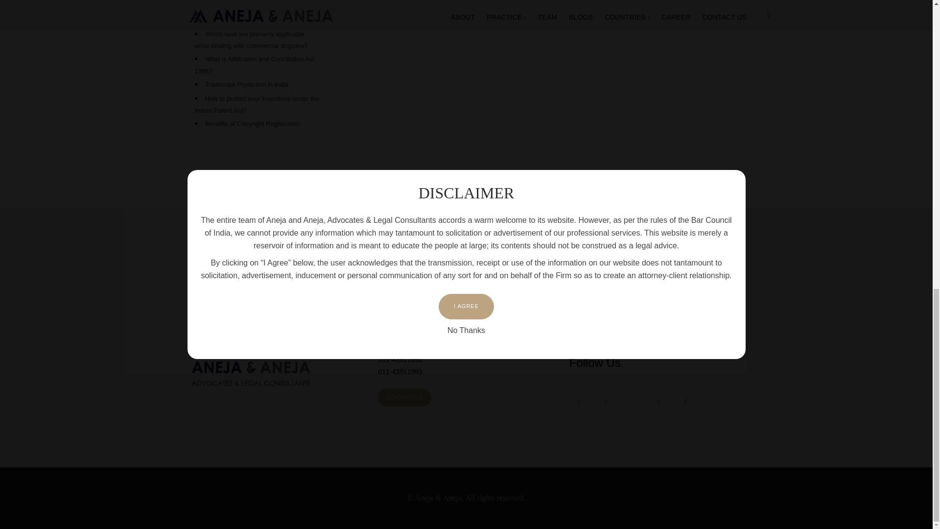  I want to click on Why are contracts and agreements required?, so click(250, 14).